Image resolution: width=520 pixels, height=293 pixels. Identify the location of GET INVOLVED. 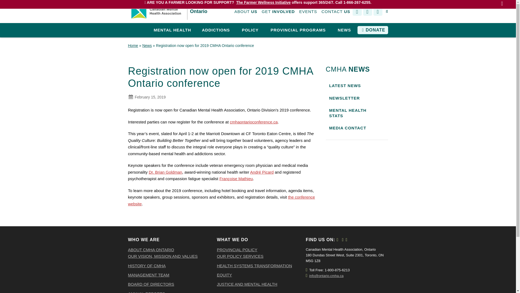
(278, 12).